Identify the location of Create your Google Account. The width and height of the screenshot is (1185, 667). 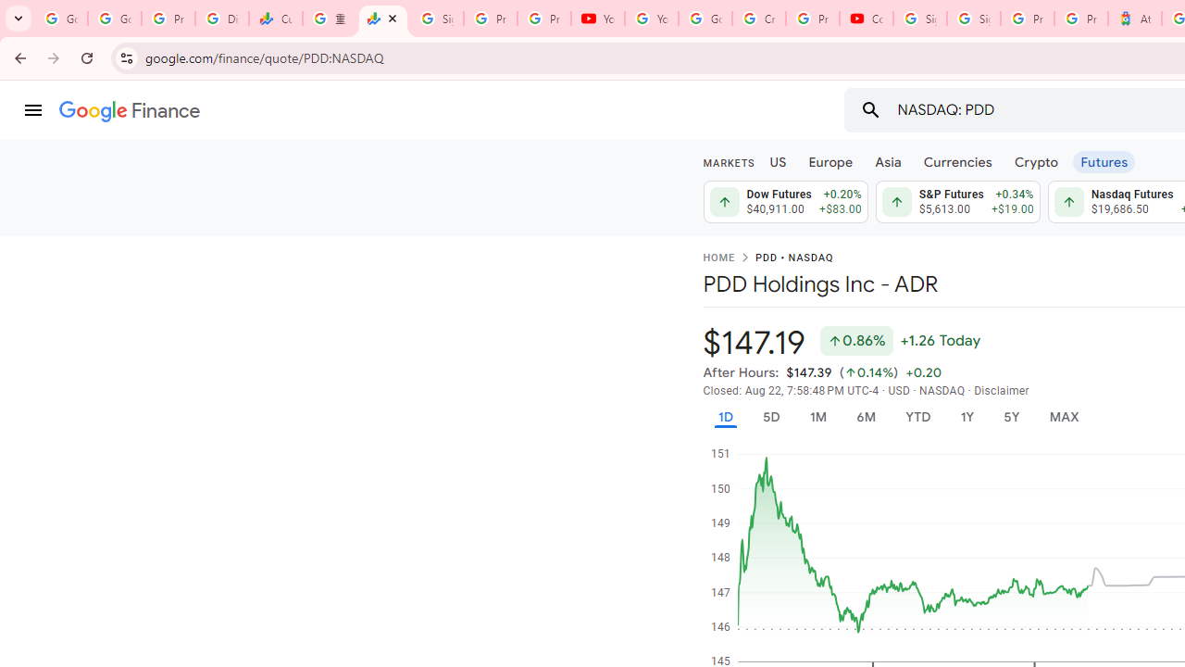
(759, 19).